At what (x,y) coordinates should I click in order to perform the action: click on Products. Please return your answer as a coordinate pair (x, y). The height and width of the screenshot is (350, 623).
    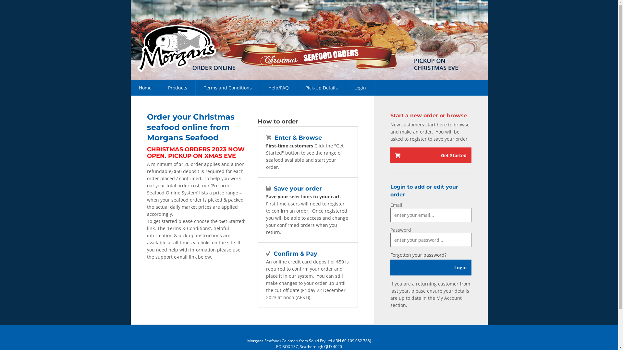
    Looking at the image, I should click on (177, 87).